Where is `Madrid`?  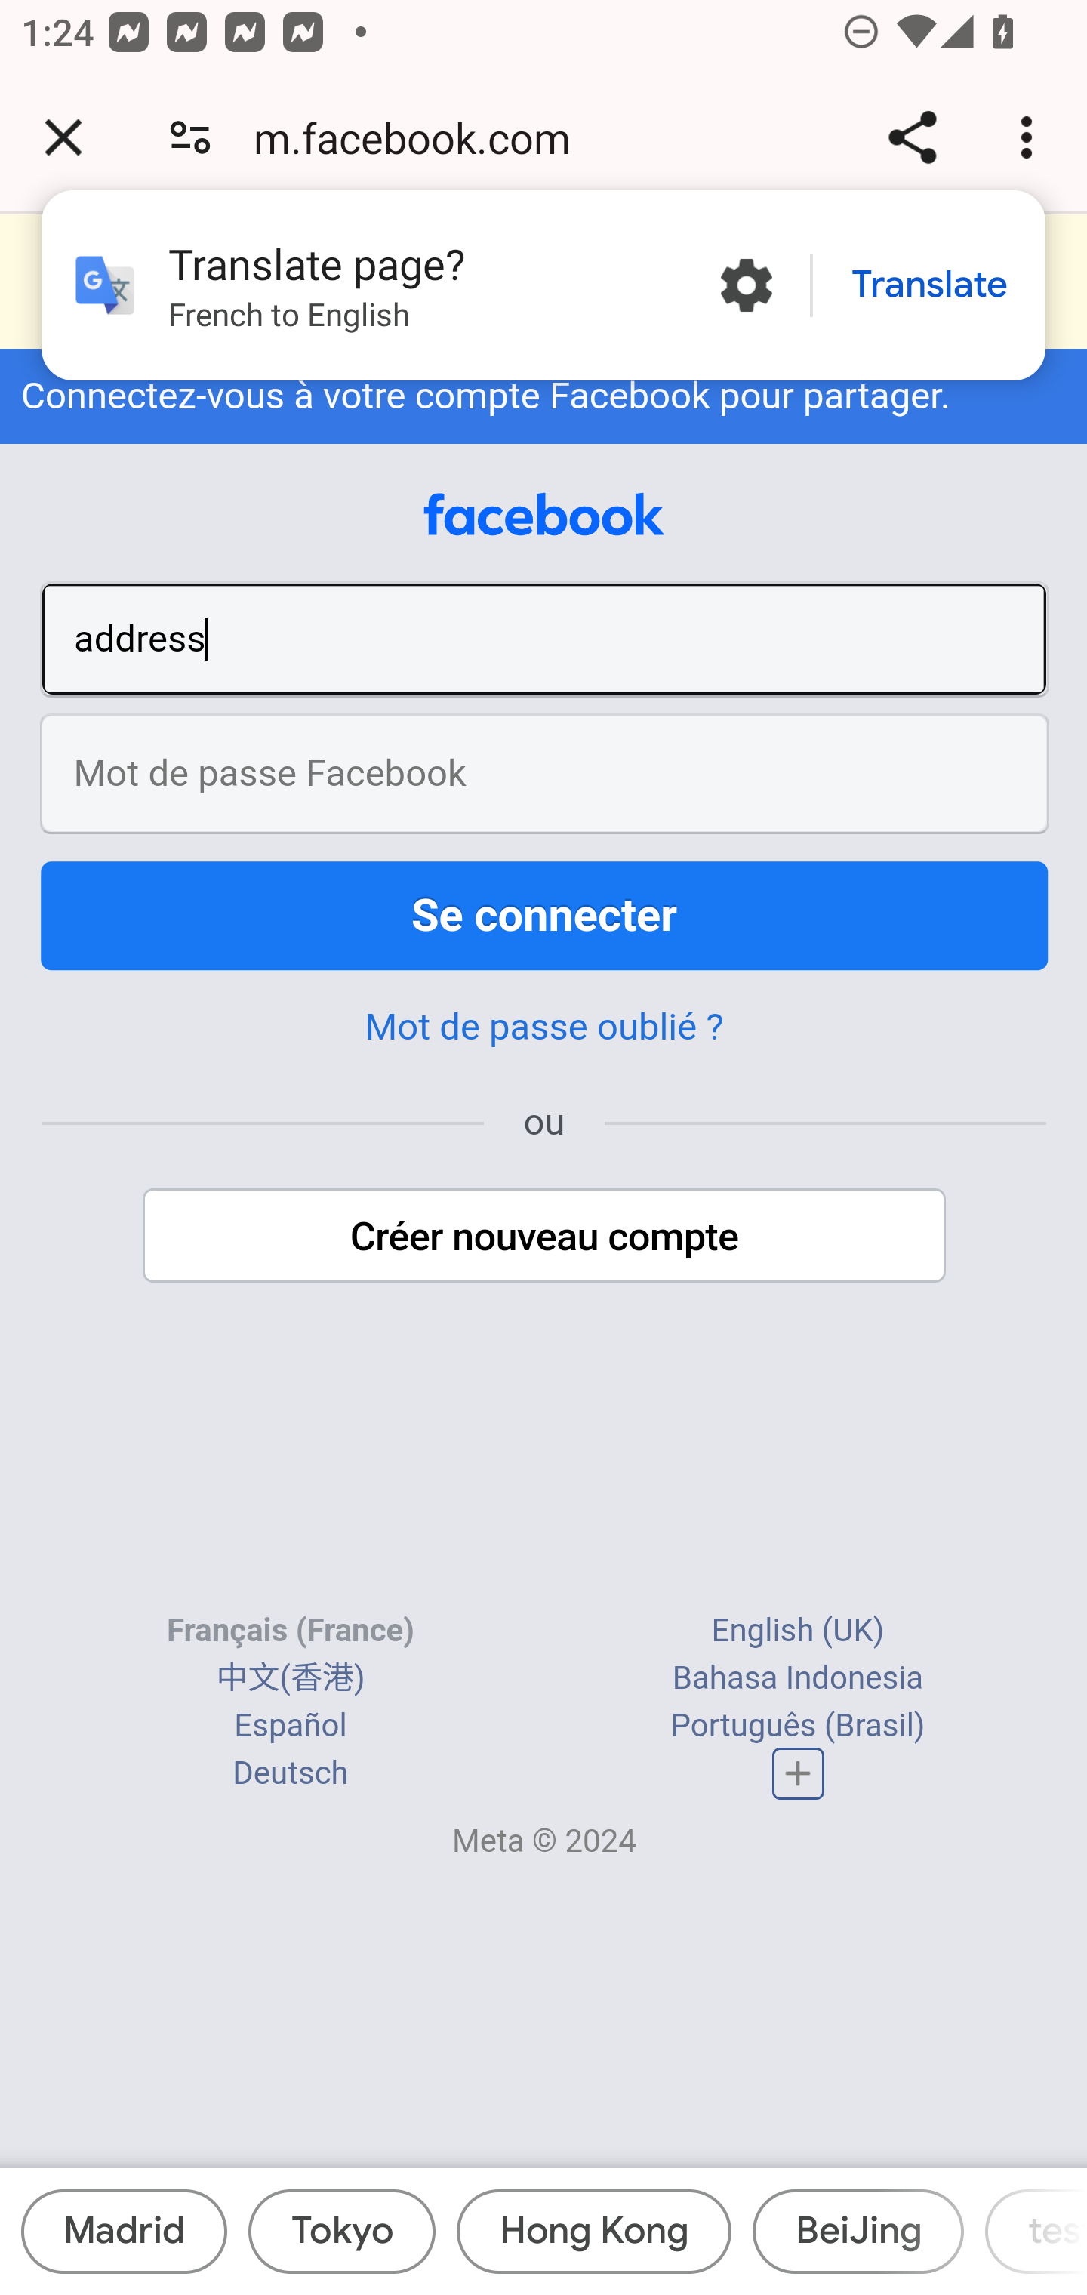 Madrid is located at coordinates (124, 2232).